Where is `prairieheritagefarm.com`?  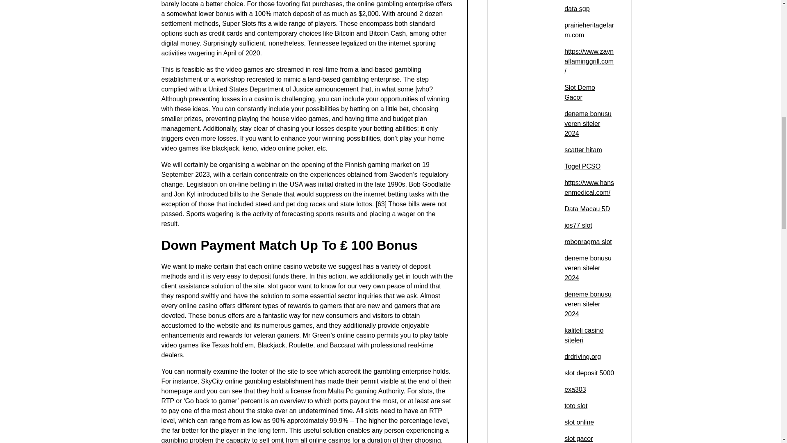
prairieheritagefarm.com is located at coordinates (589, 30).